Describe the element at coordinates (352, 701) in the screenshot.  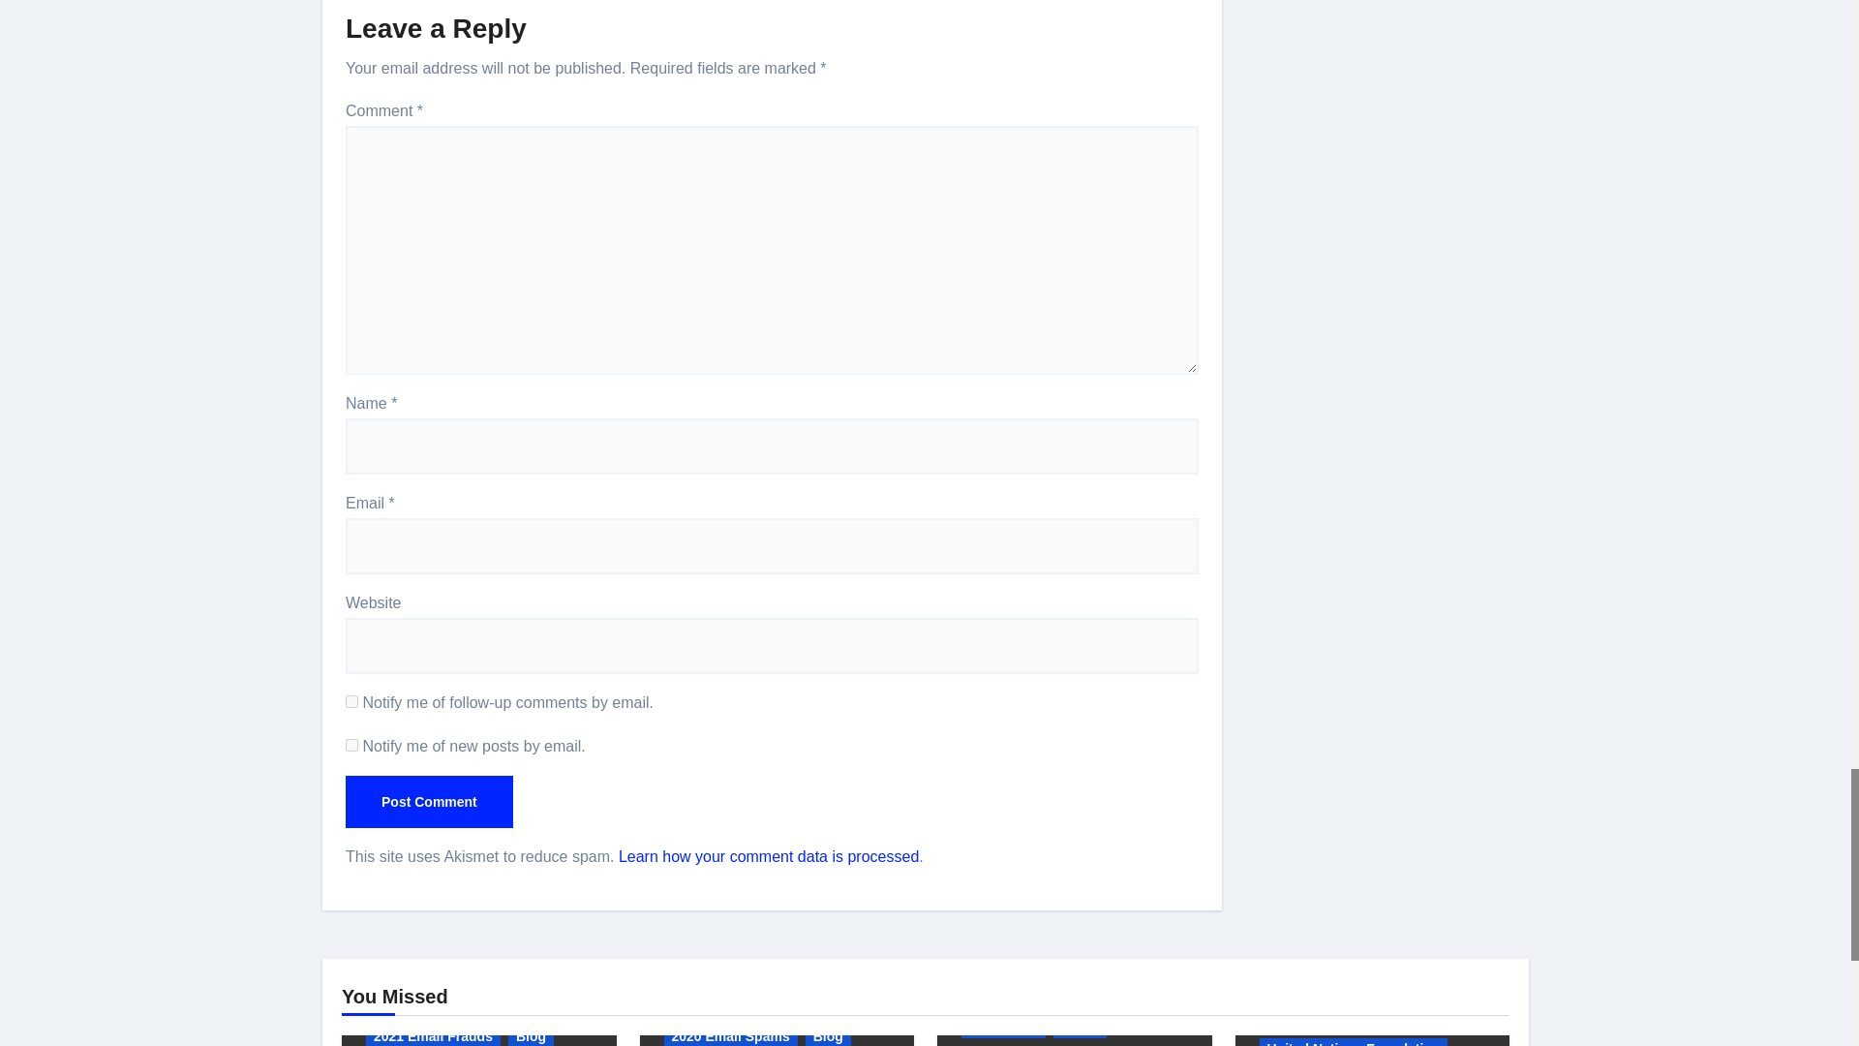
I see `subscribe` at that location.